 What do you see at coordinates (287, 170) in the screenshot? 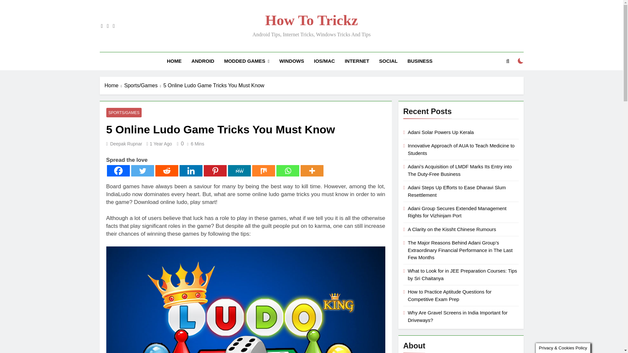
I see `Whatsapp` at bounding box center [287, 170].